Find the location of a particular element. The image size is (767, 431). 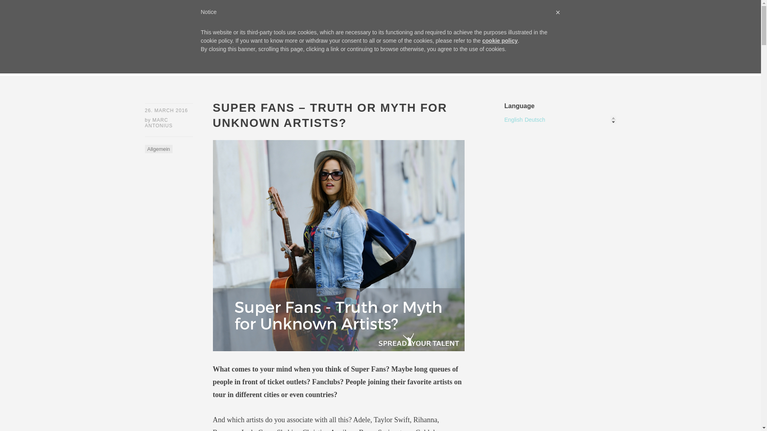

HOME is located at coordinates (153, 65).